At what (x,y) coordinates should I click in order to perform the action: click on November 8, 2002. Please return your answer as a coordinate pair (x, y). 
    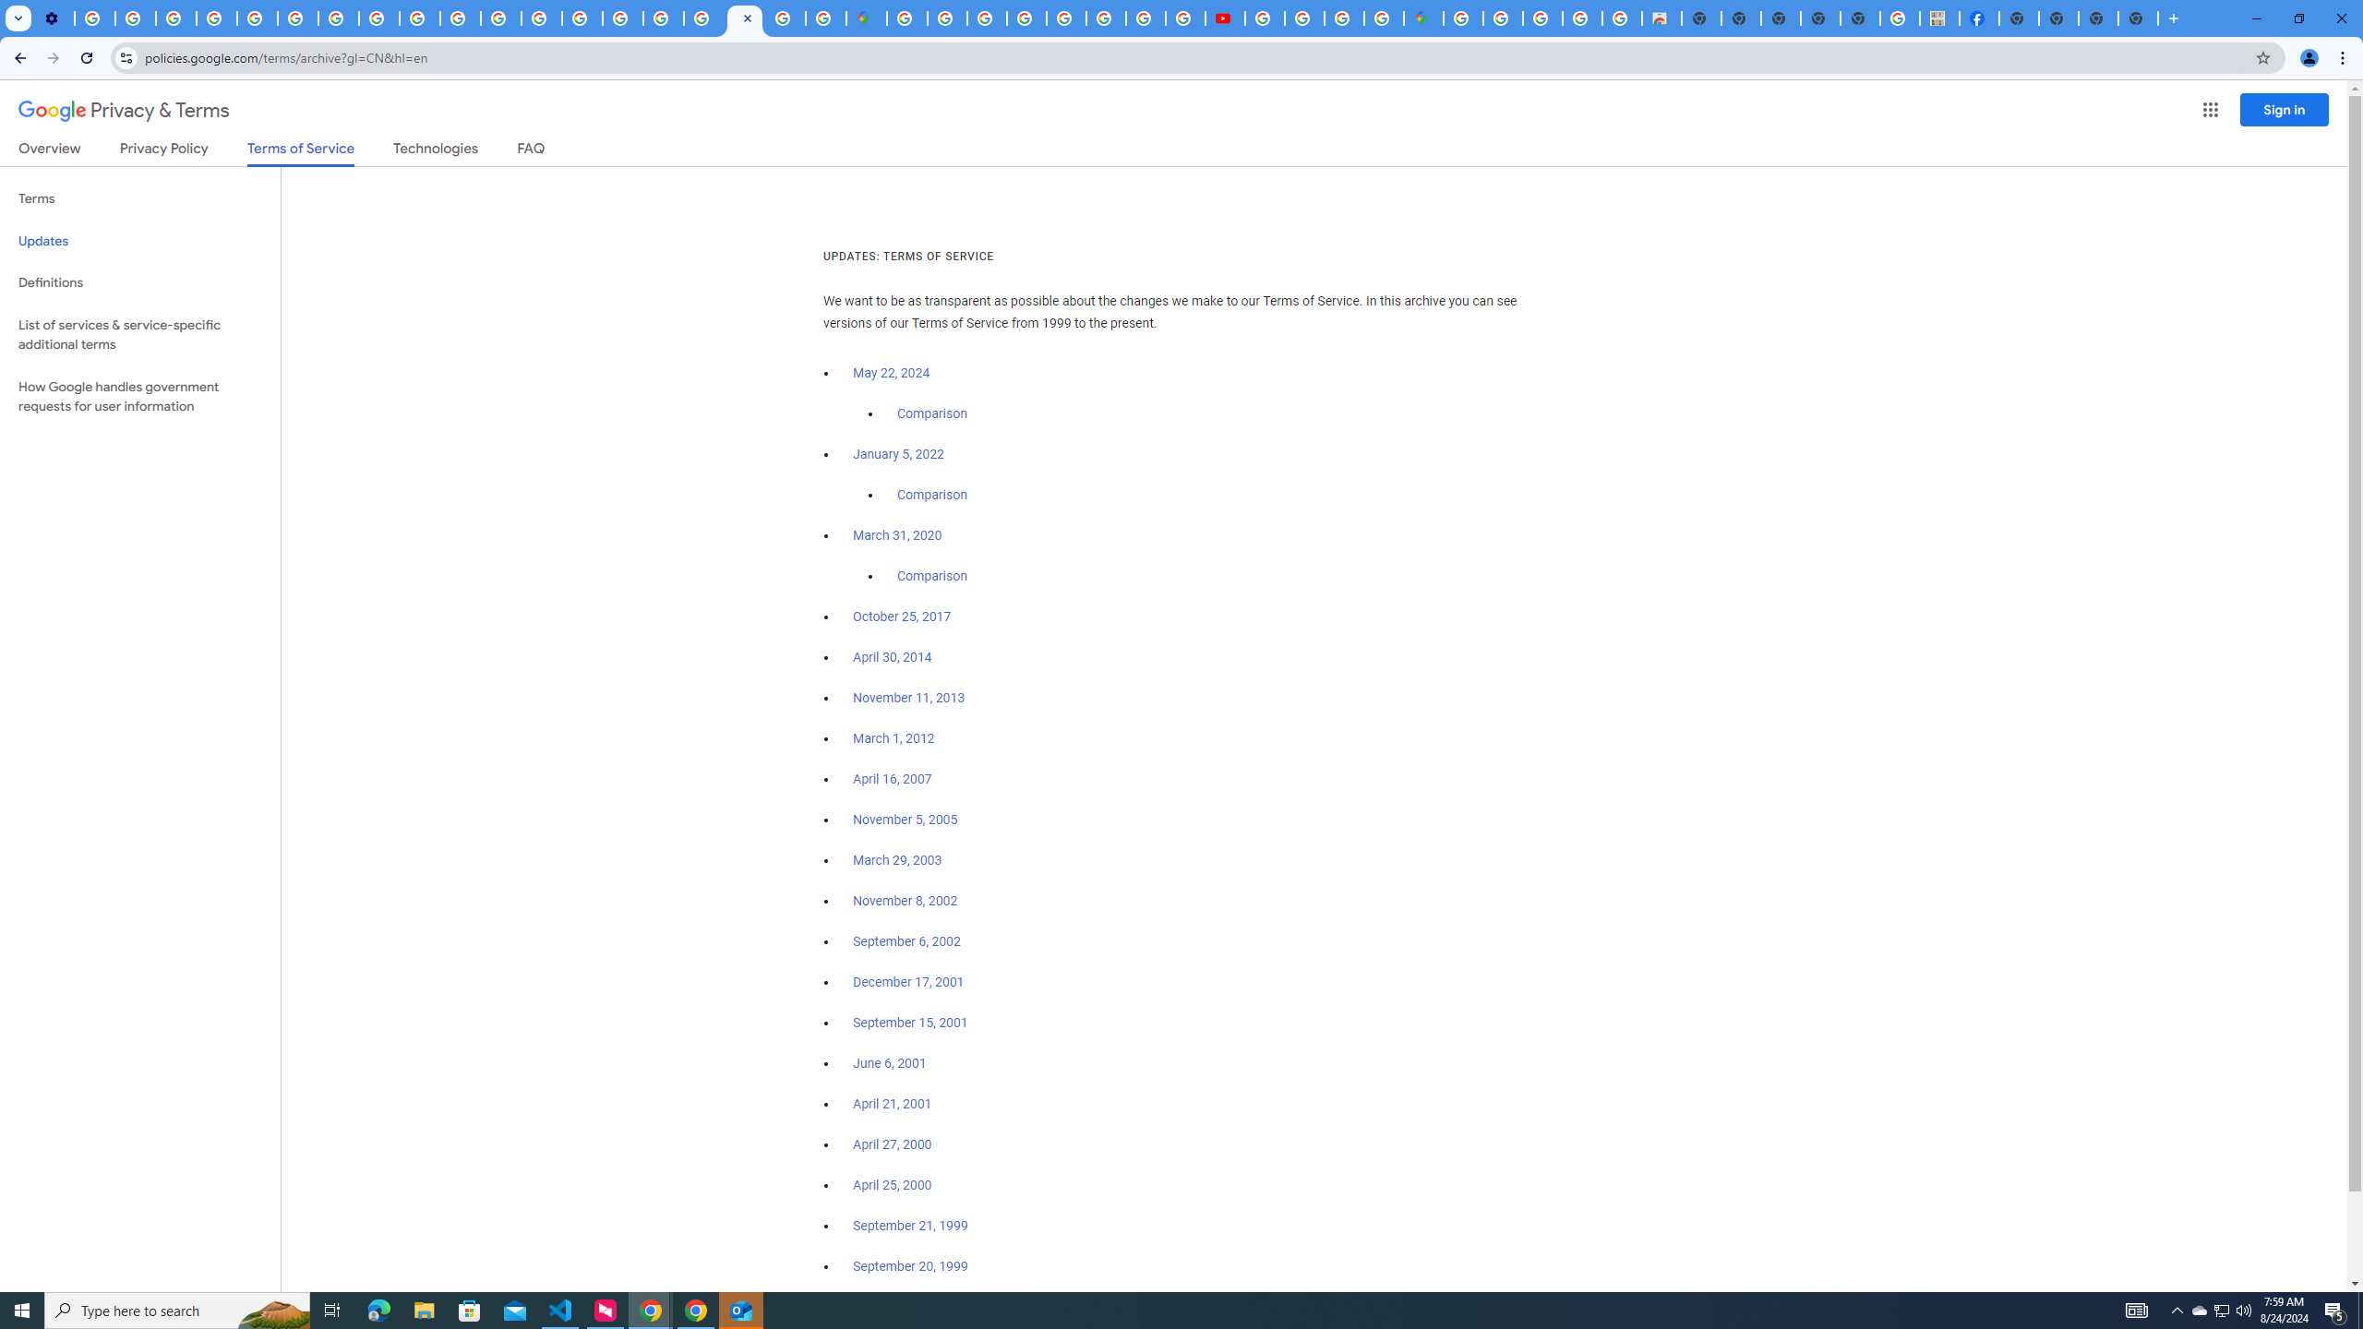
    Looking at the image, I should click on (905, 901).